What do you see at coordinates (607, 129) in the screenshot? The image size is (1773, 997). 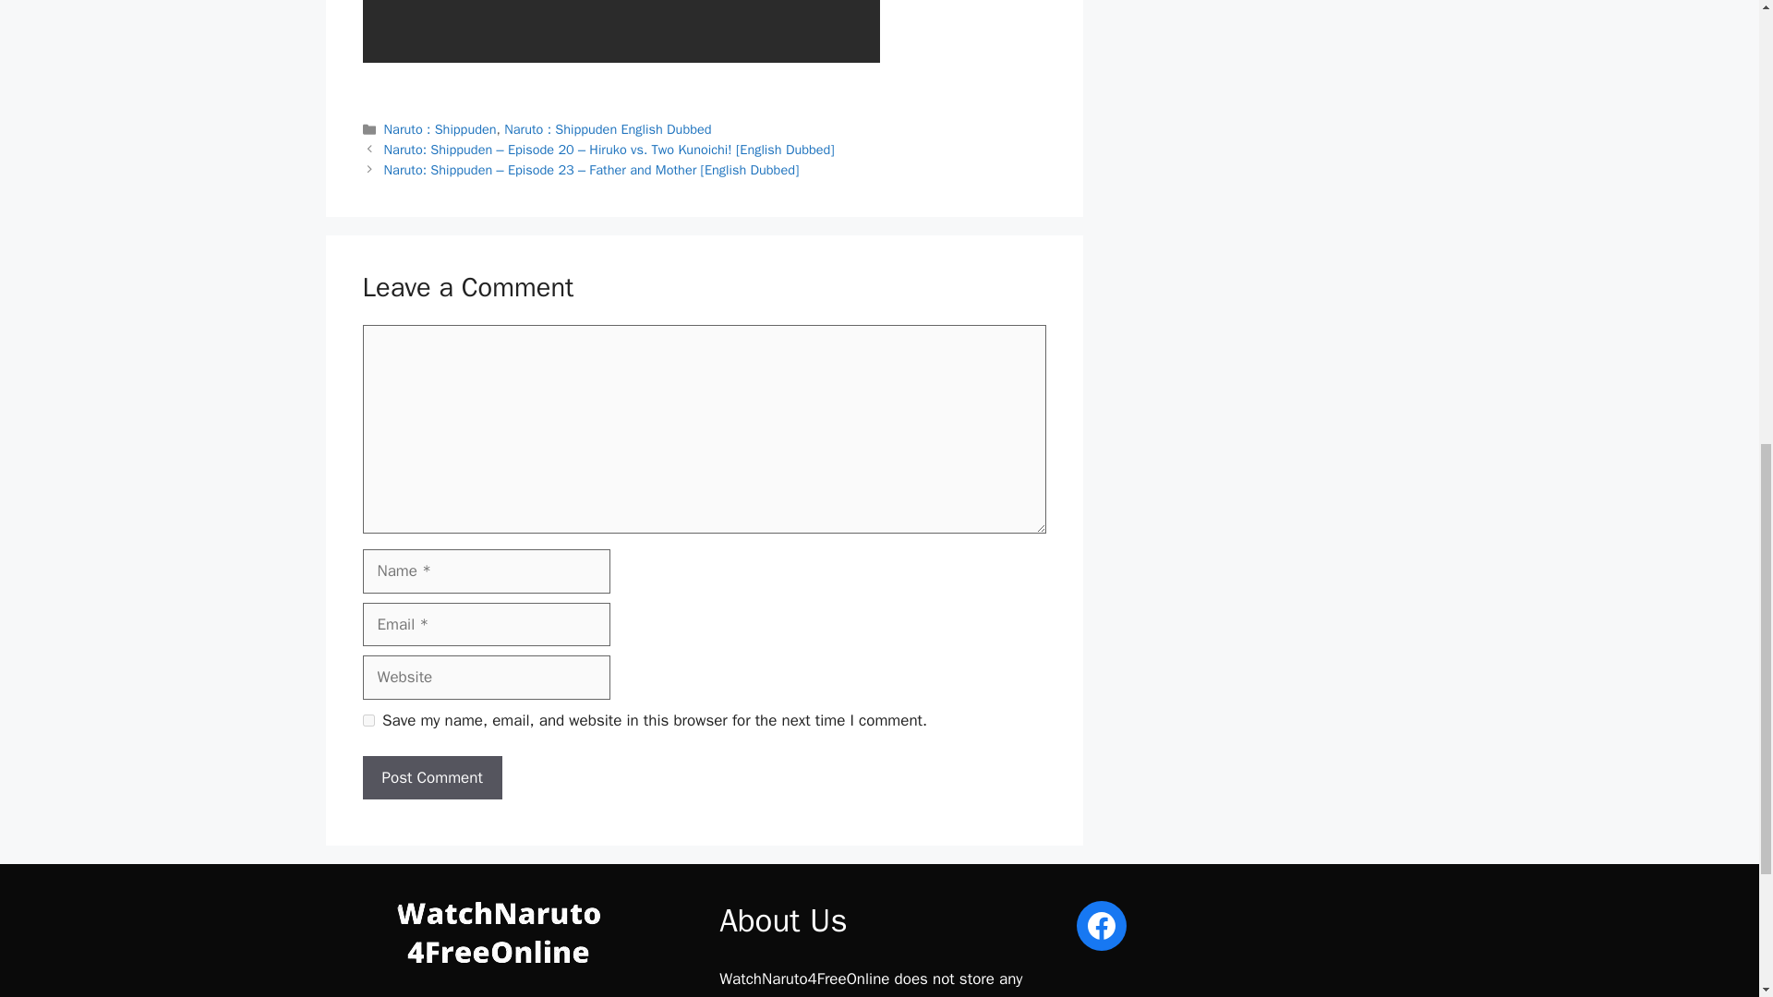 I see `Naruto : Shippuden English Dubbed` at bounding box center [607, 129].